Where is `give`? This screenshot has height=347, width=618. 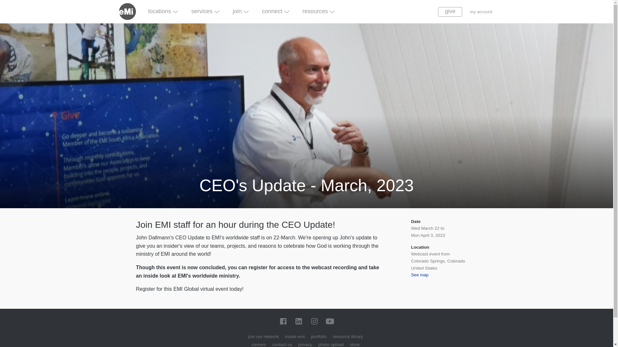
give is located at coordinates (450, 12).